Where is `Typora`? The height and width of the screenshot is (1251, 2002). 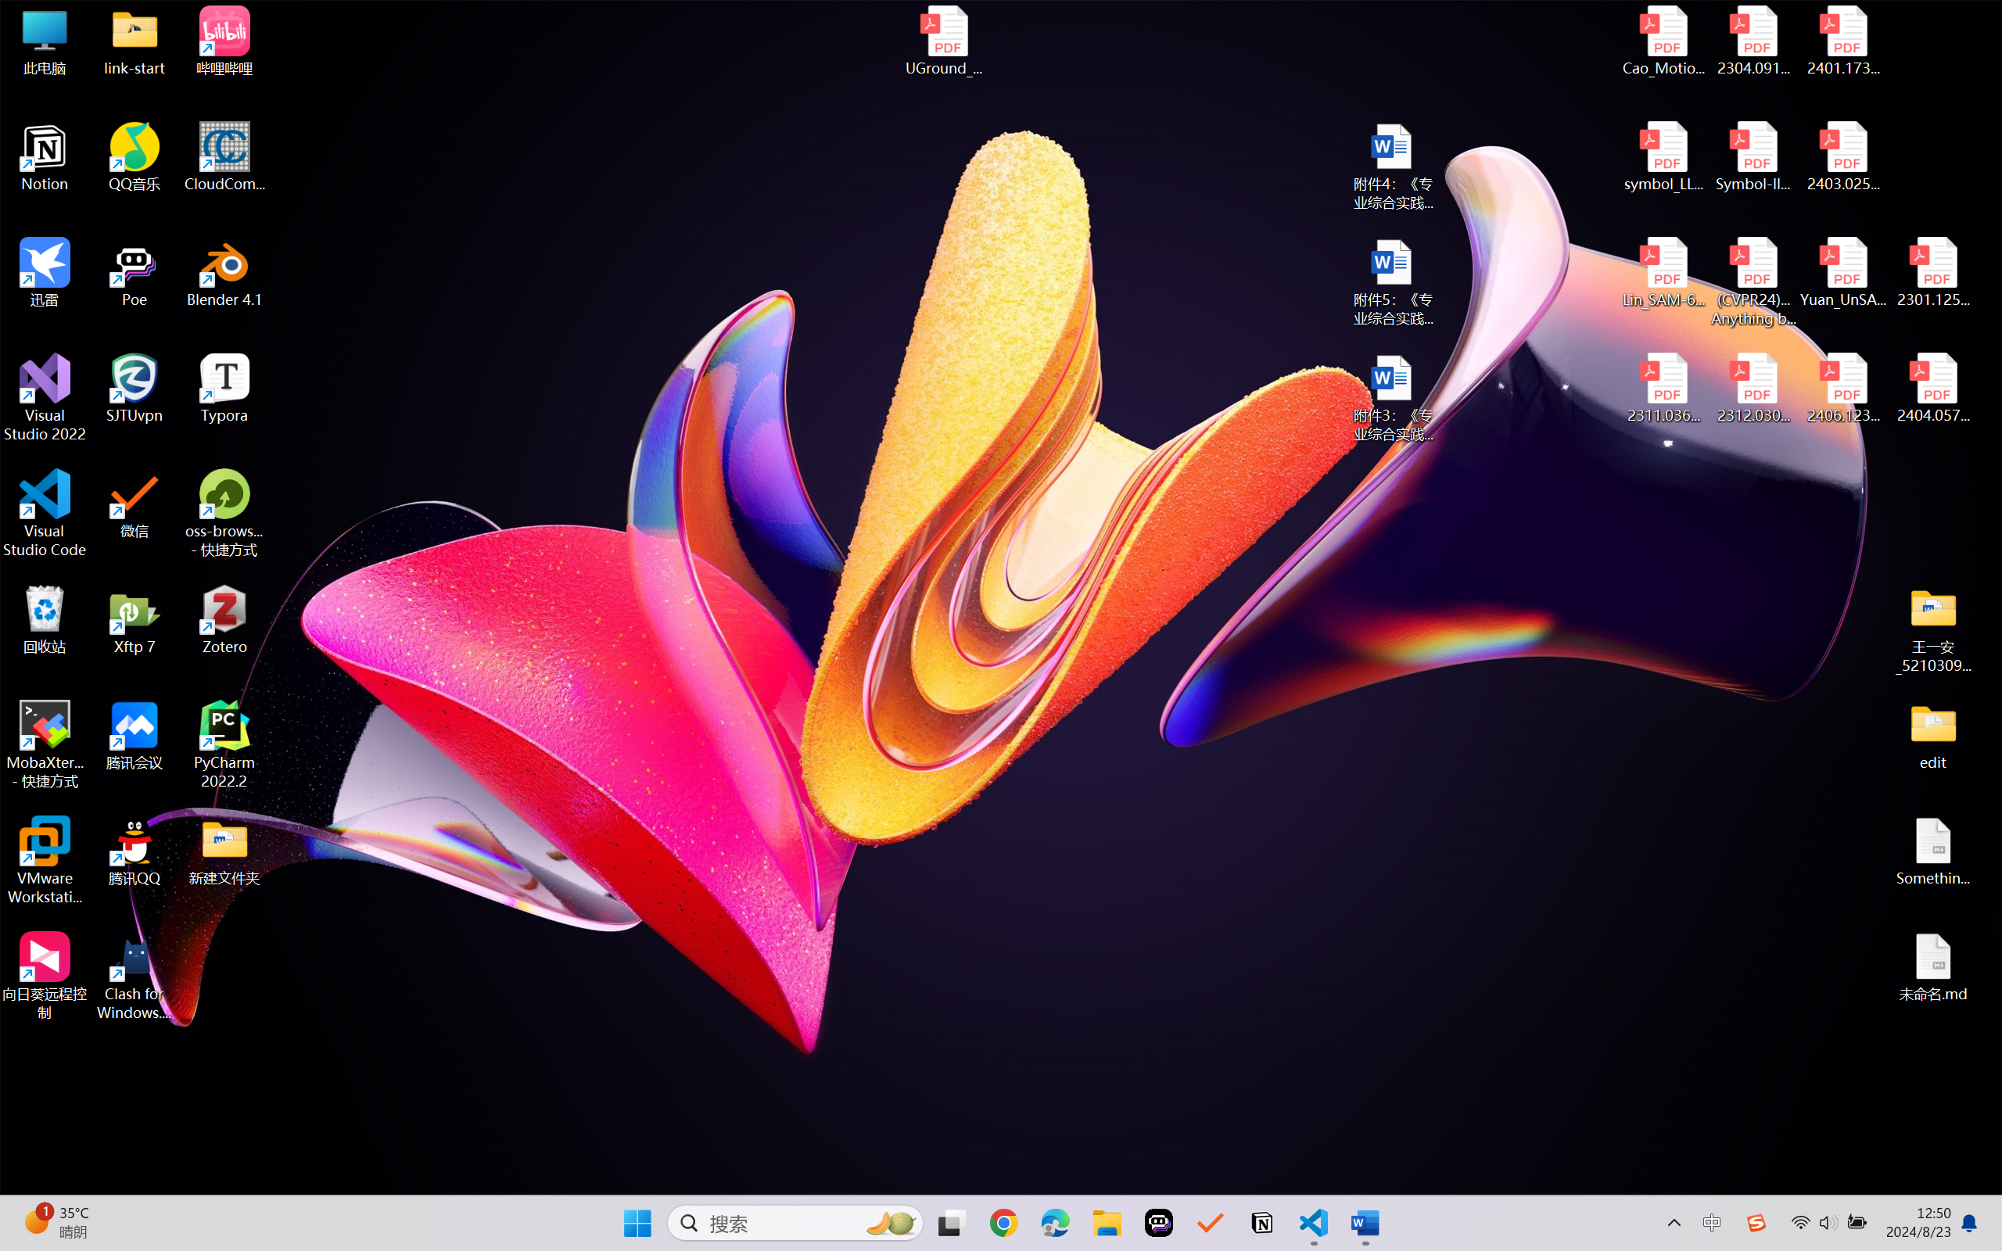 Typora is located at coordinates (225, 389).